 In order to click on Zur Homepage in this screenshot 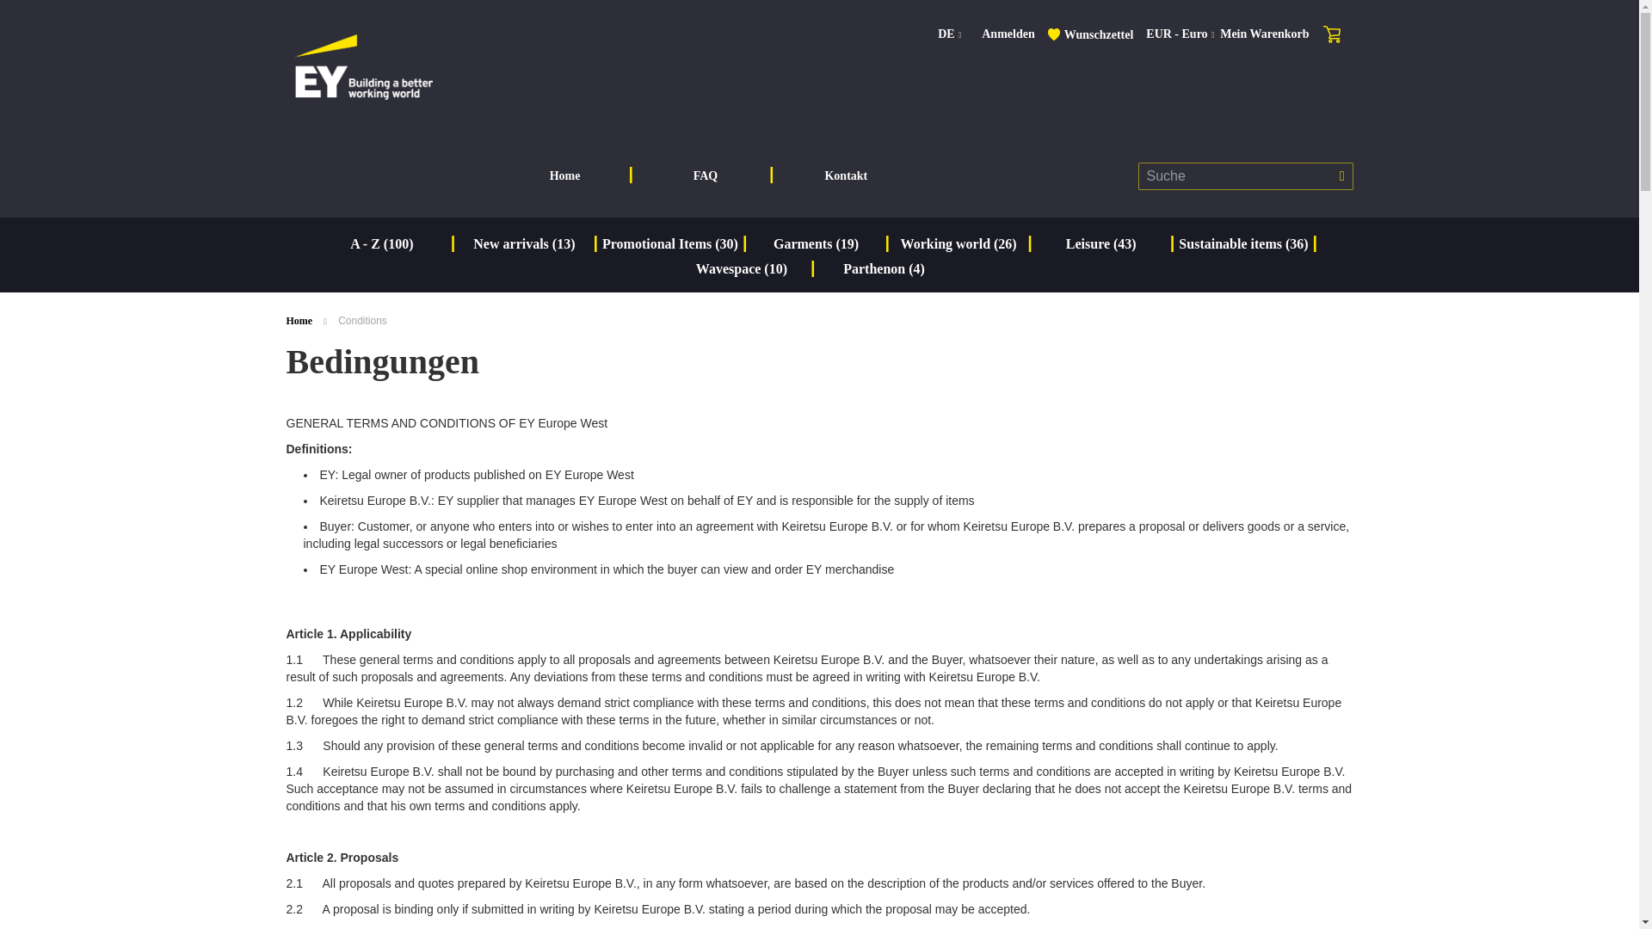, I will do `click(300, 321)`.